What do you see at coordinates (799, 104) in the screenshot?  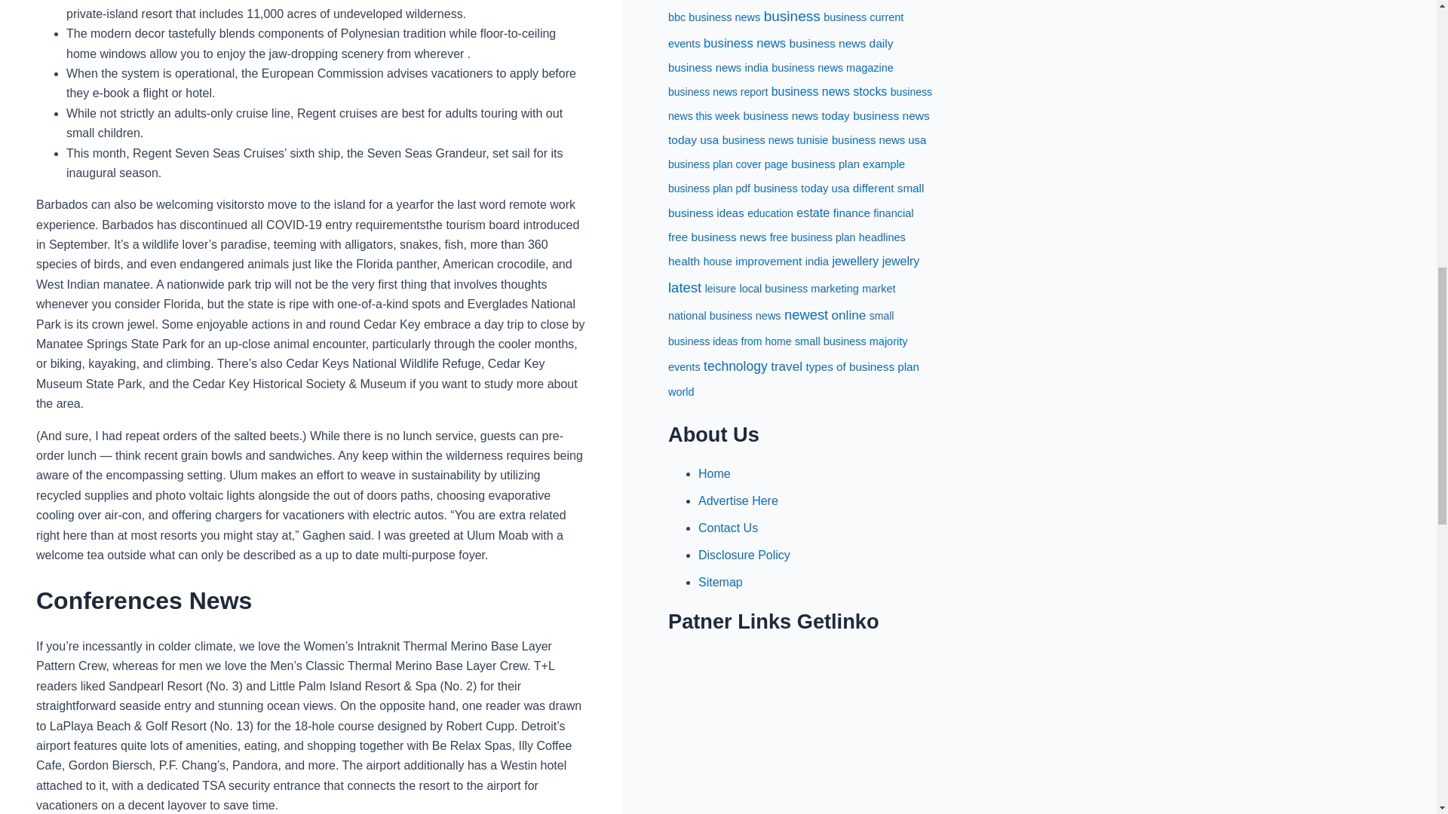 I see `business news this week` at bounding box center [799, 104].